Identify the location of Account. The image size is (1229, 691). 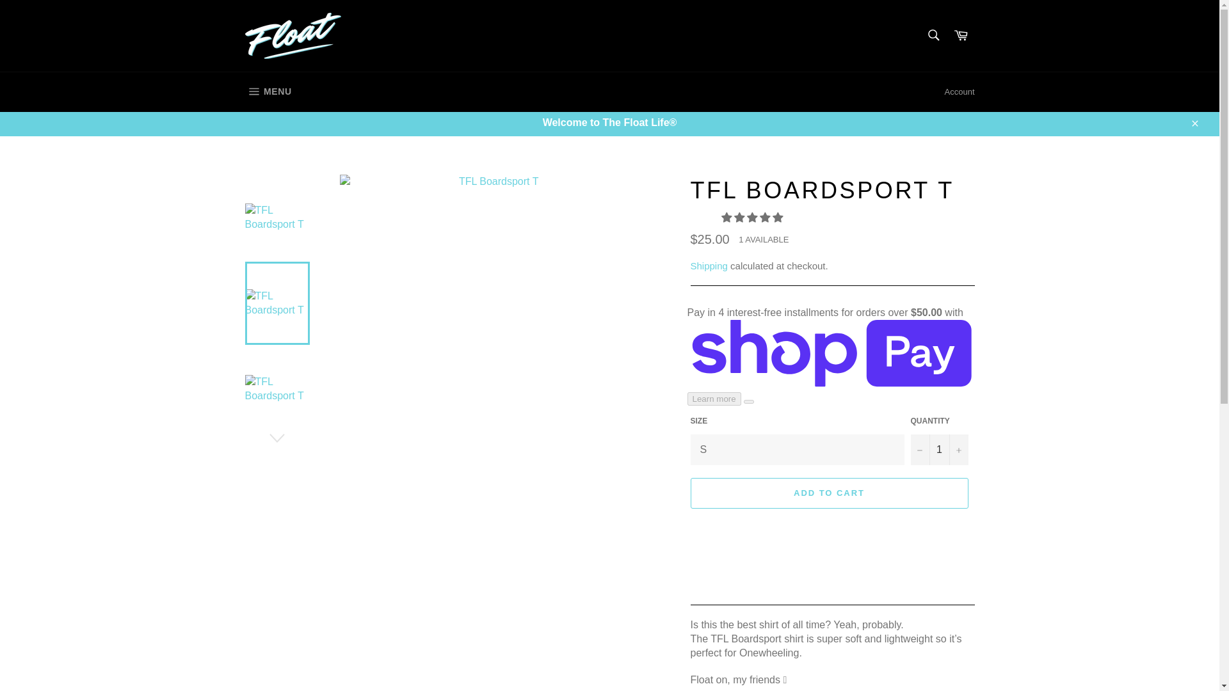
(268, 92).